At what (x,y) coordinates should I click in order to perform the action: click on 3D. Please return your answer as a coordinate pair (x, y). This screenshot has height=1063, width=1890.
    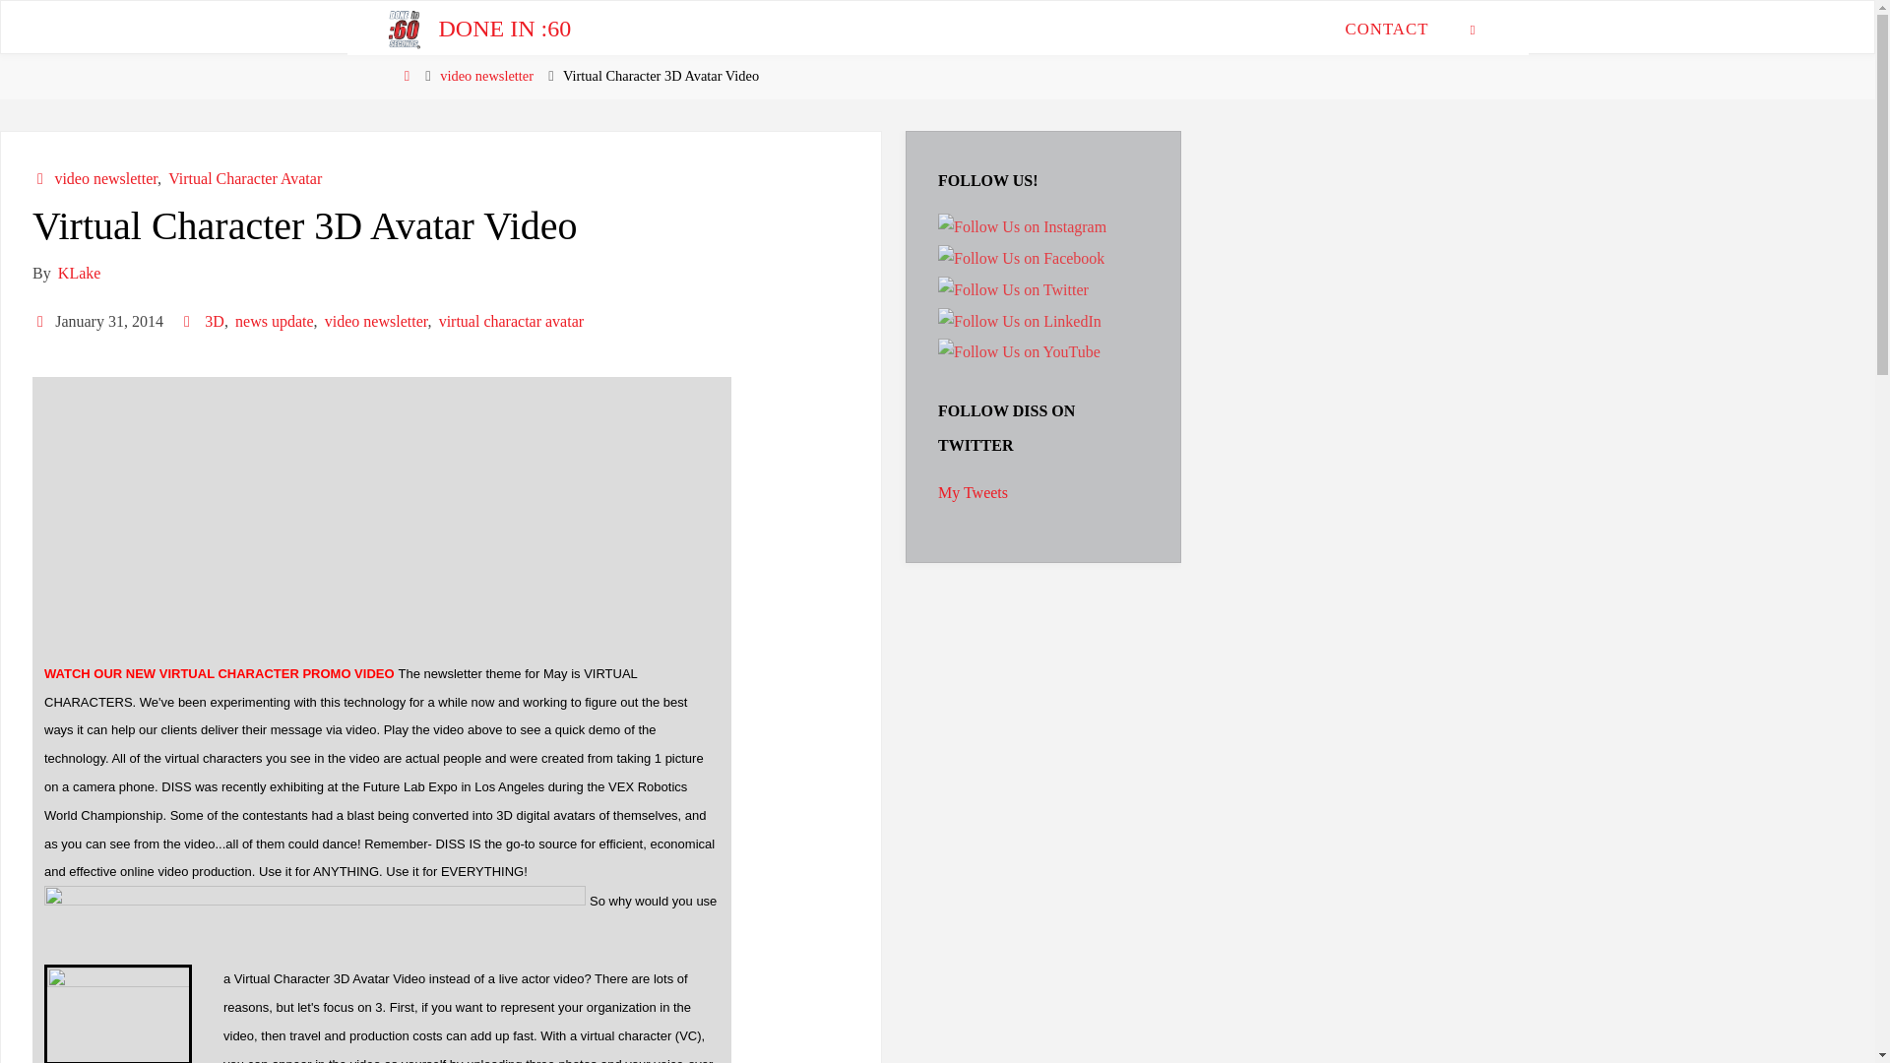
    Looking at the image, I should click on (213, 321).